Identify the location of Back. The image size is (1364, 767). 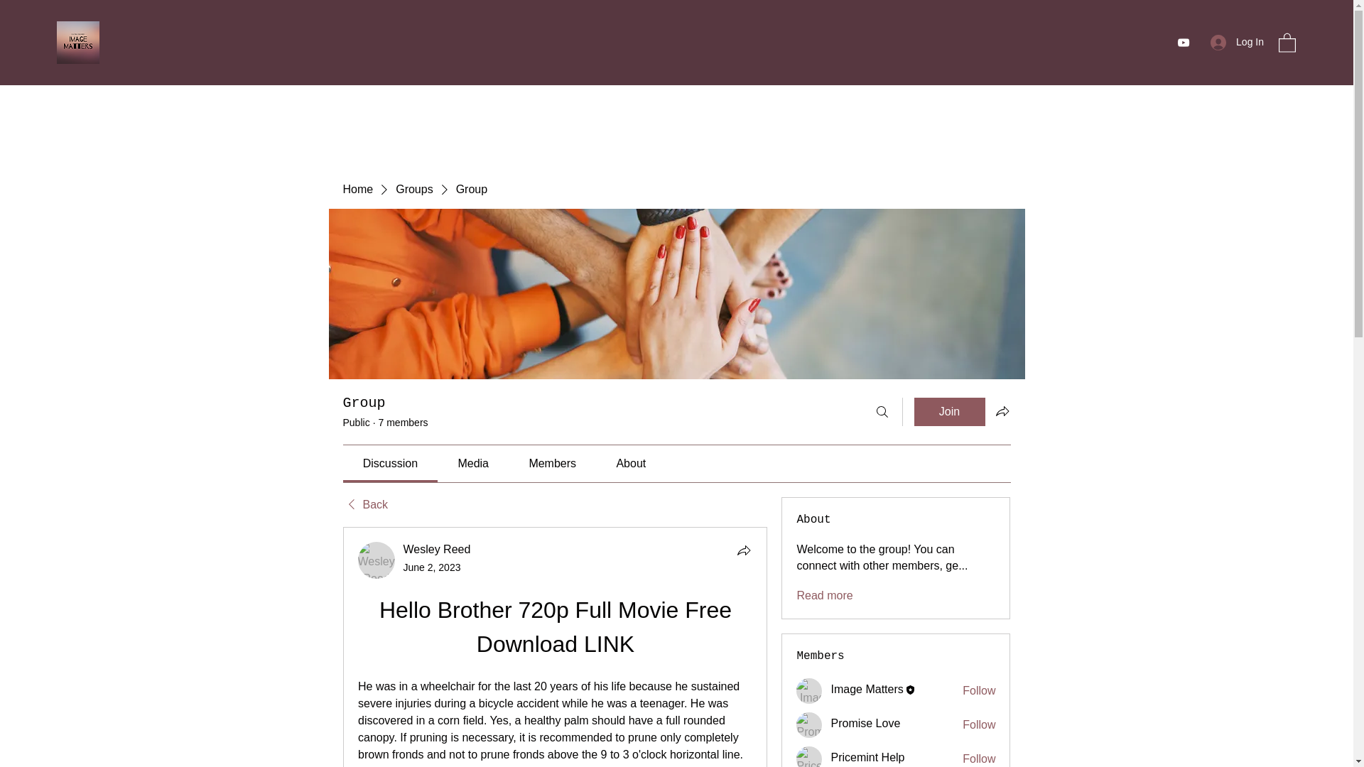
(364, 504).